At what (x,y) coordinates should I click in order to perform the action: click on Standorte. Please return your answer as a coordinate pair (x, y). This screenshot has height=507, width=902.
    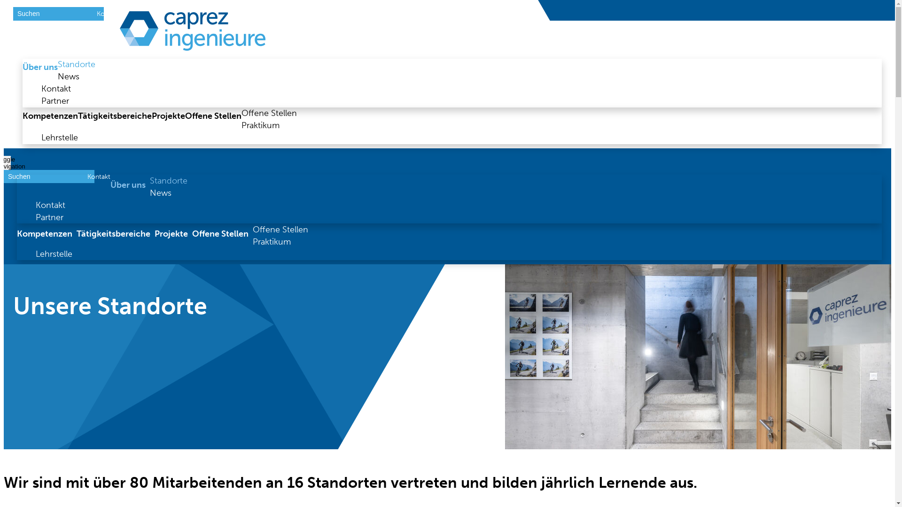
    Looking at the image, I should click on (76, 65).